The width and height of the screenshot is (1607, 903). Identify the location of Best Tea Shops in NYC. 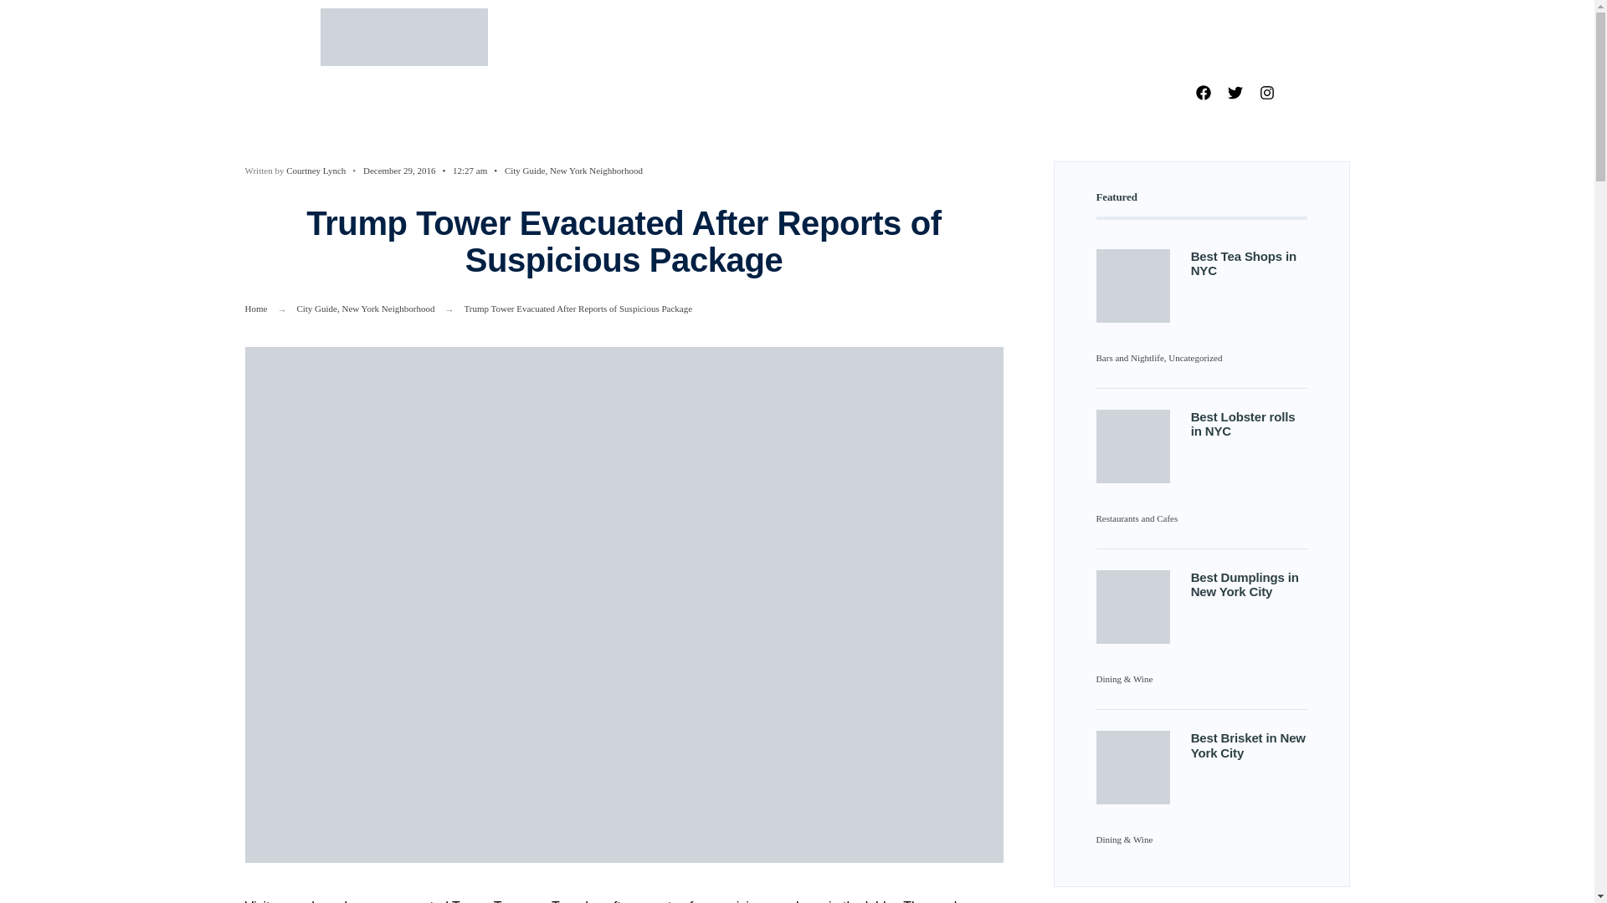
(1244, 263).